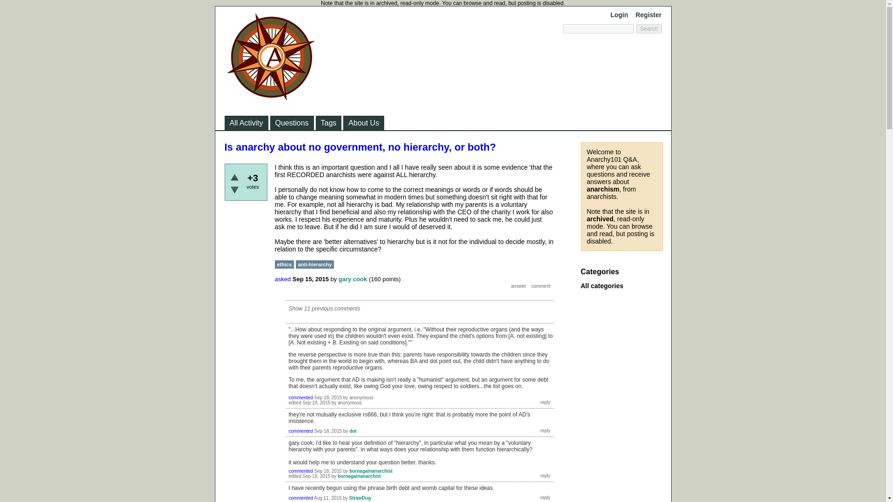  Describe the element at coordinates (545, 430) in the screenshot. I see `Reply to this comment` at that location.